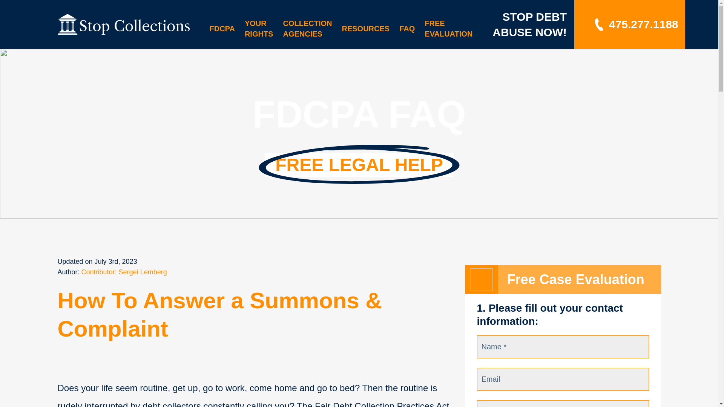 This screenshot has height=407, width=724. I want to click on Contributor: Sergei Lemberg, so click(124, 272).